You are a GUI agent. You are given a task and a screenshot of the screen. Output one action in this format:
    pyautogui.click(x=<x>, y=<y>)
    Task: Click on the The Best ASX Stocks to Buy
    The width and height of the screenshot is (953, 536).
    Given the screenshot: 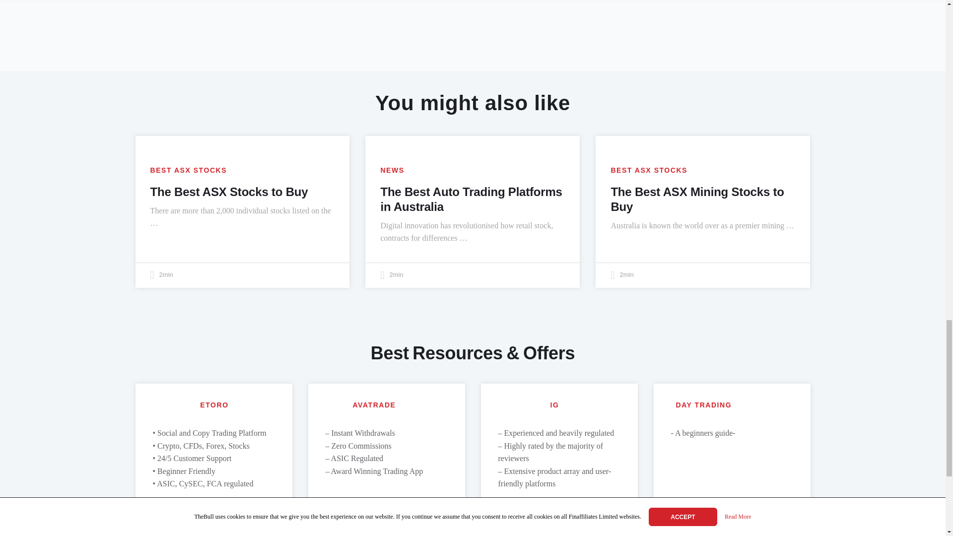 What is the action you would take?
    pyautogui.click(x=228, y=192)
    